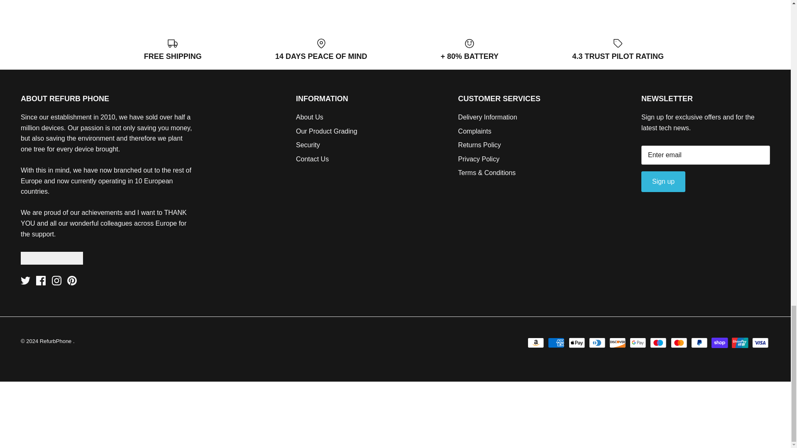 This screenshot has width=797, height=448. Describe the element at coordinates (618, 343) in the screenshot. I see `Discover` at that location.